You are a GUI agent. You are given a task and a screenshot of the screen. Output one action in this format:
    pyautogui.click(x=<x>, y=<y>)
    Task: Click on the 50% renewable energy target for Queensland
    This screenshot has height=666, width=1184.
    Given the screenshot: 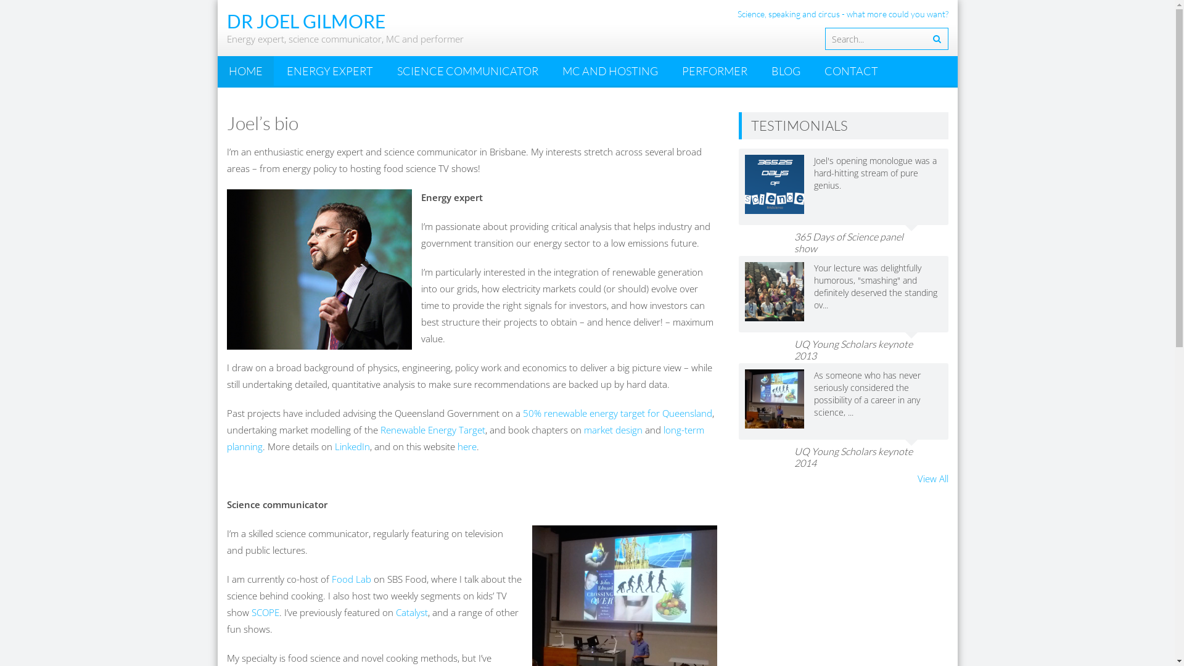 What is the action you would take?
    pyautogui.click(x=618, y=413)
    